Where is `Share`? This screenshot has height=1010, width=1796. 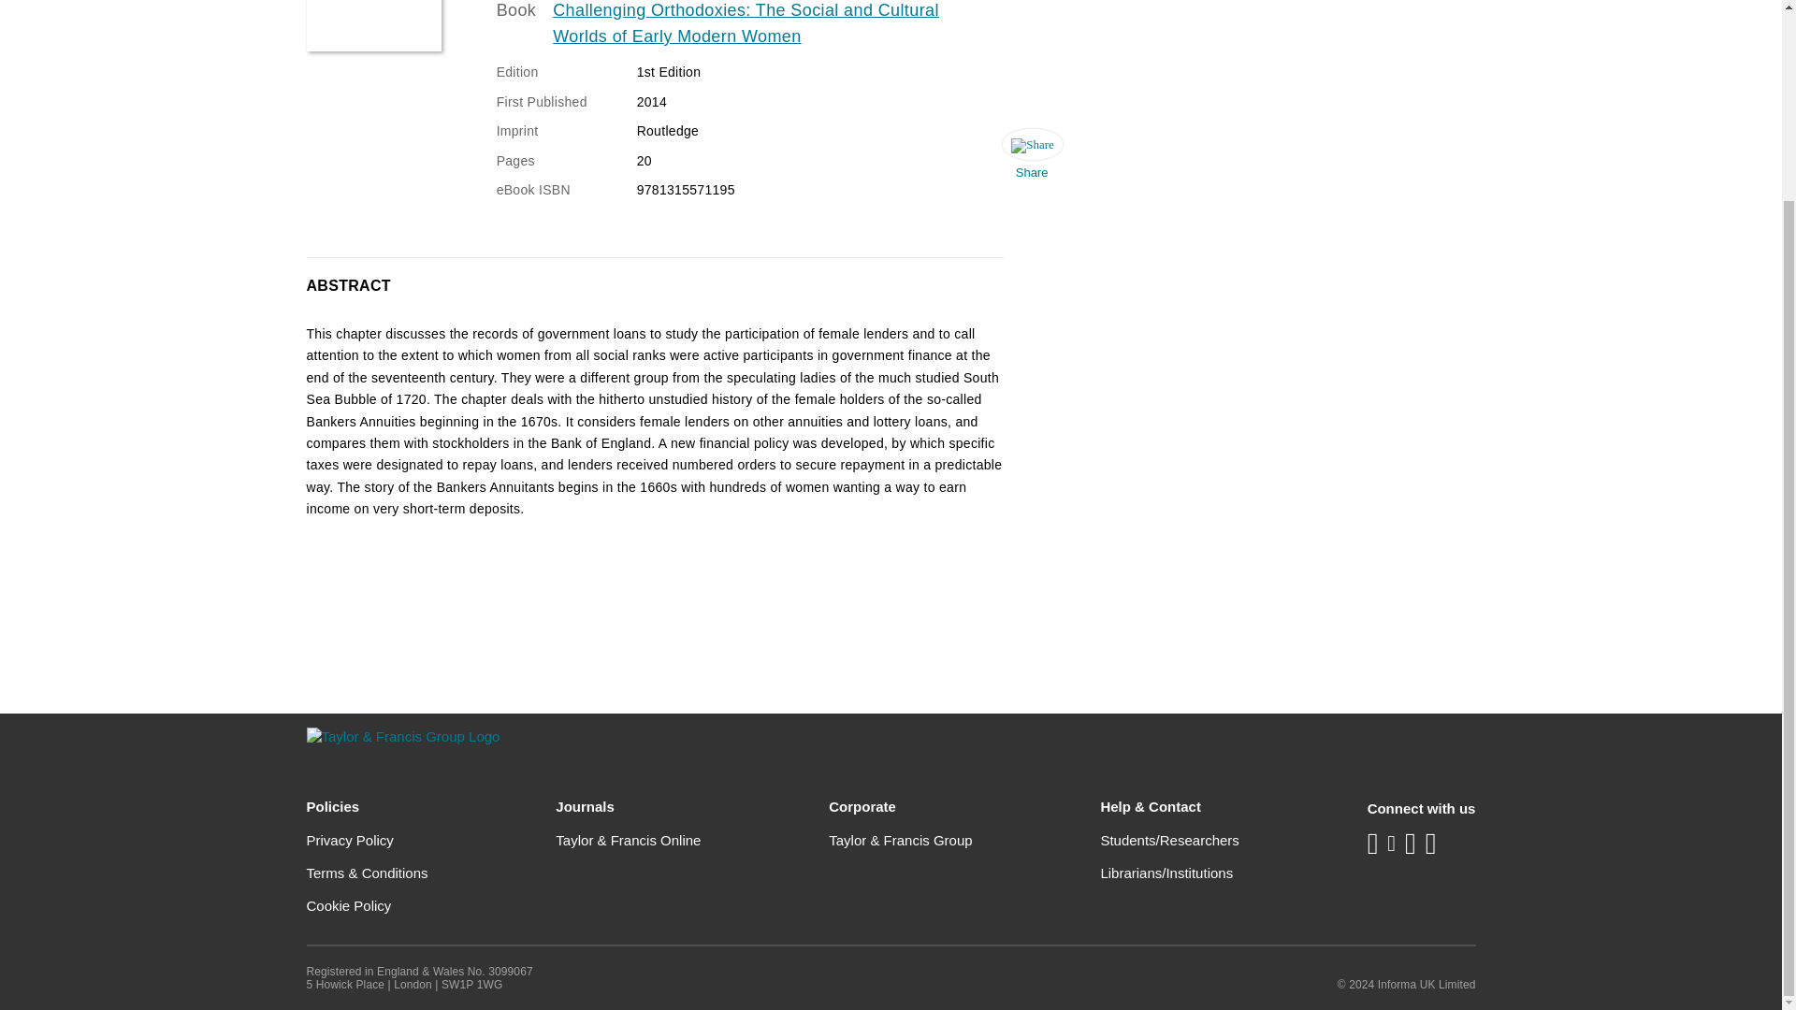
Share is located at coordinates (1031, 159).